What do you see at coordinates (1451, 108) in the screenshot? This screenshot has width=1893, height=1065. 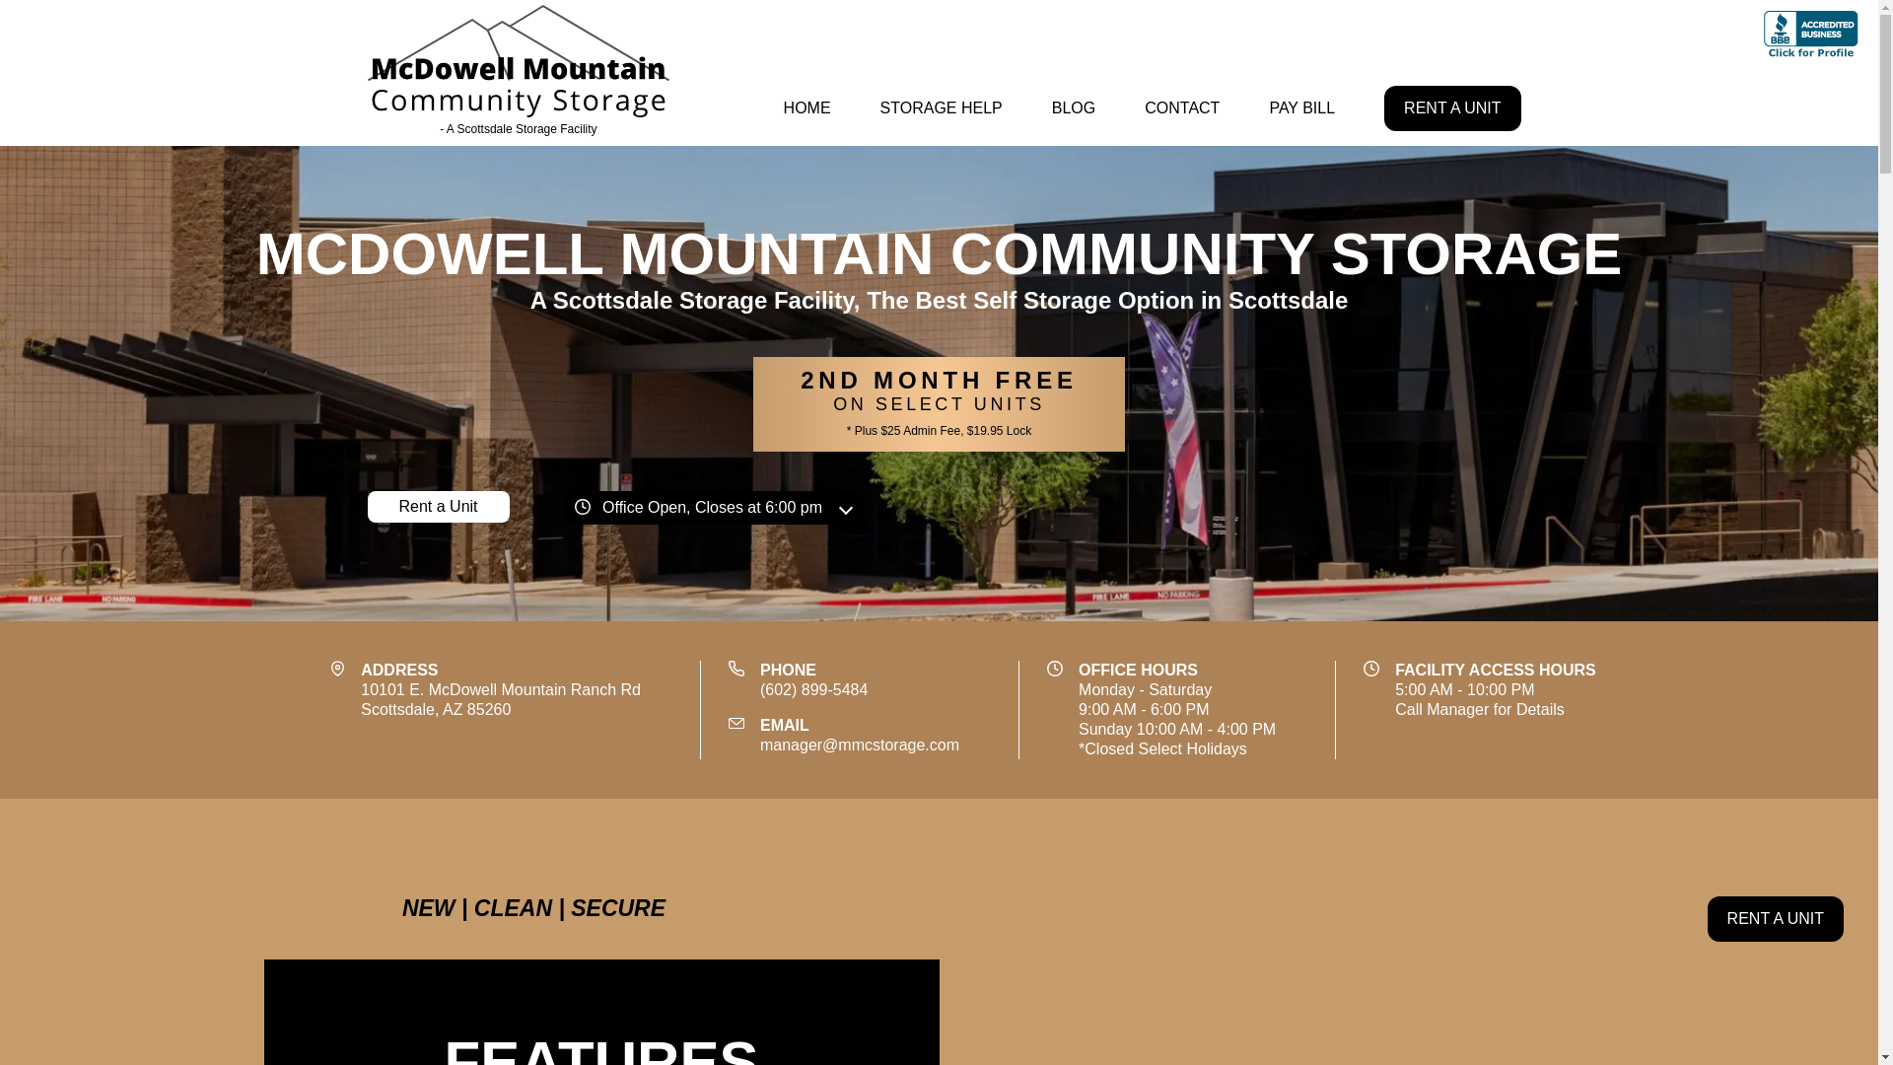 I see `BLOG` at bounding box center [1451, 108].